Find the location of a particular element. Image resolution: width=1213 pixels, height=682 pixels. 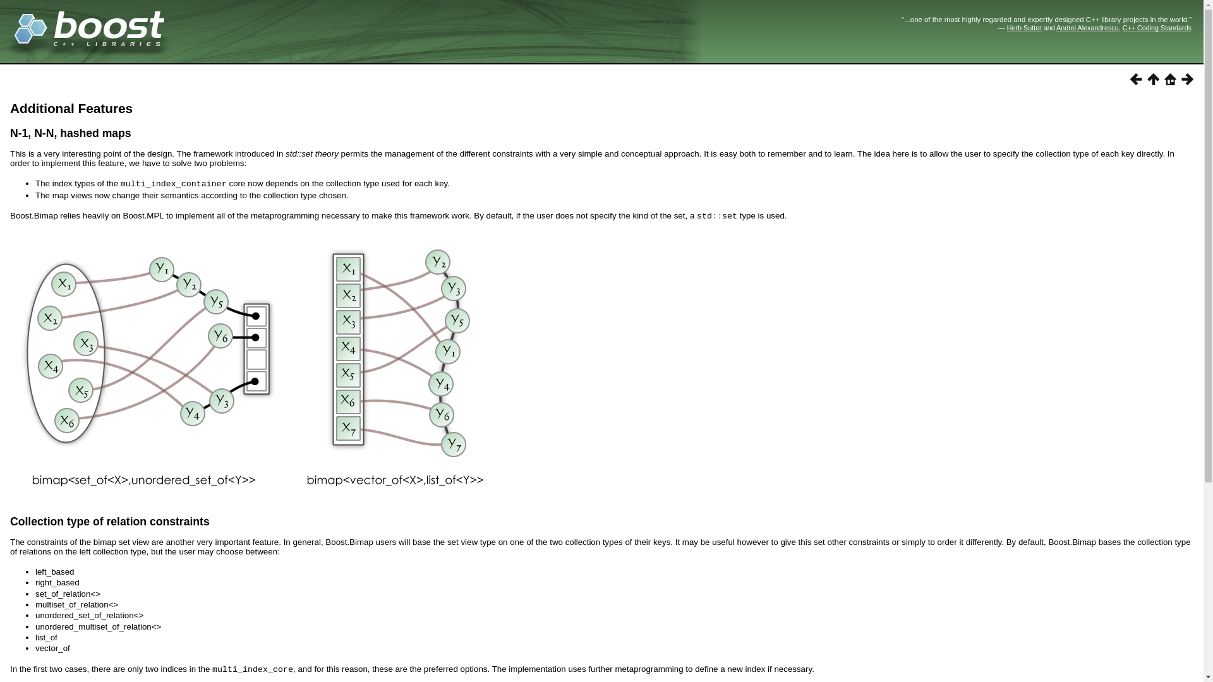

Collection type of relation constraints is located at coordinates (110, 522).